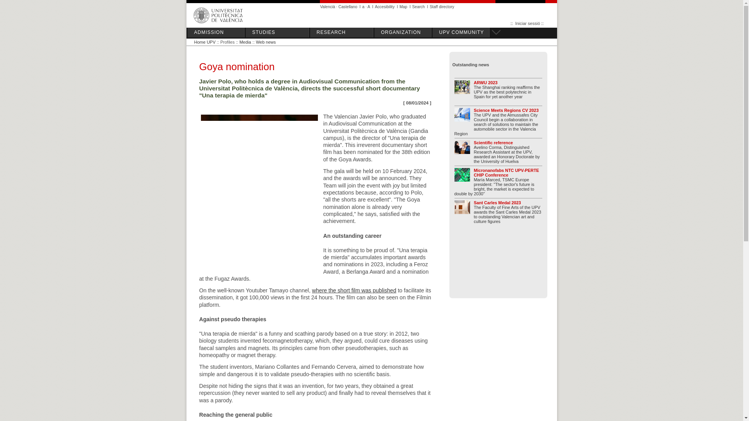  What do you see at coordinates (442, 6) in the screenshot?
I see `Directory` at bounding box center [442, 6].